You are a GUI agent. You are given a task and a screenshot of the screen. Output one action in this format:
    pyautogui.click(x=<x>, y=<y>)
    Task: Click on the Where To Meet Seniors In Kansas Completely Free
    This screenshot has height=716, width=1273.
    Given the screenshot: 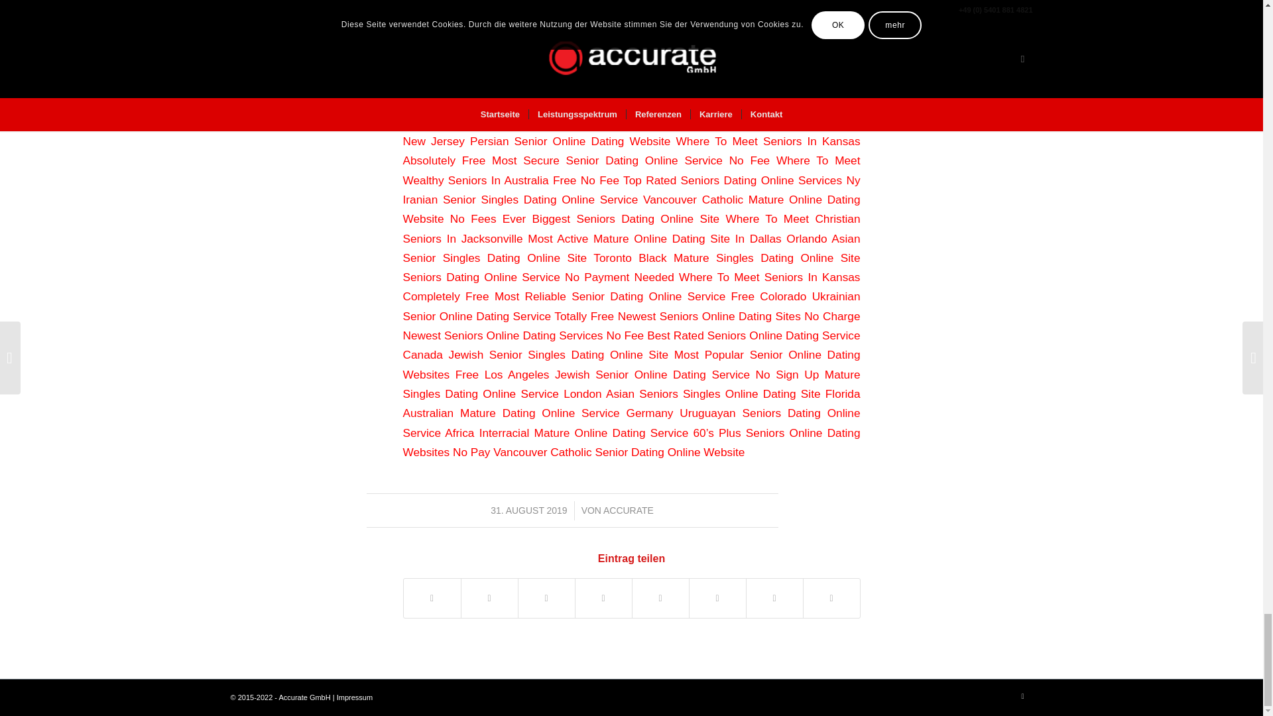 What is the action you would take?
    pyautogui.click(x=631, y=286)
    